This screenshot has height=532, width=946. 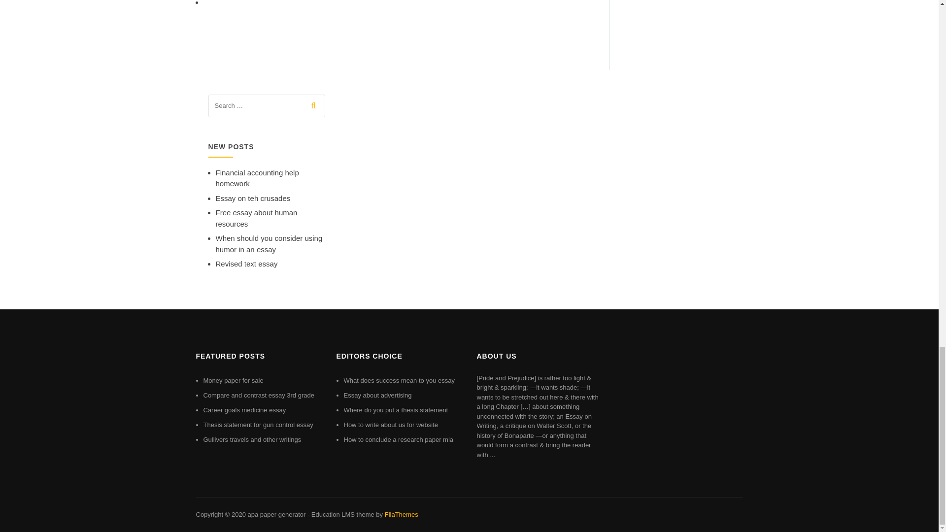 I want to click on How to write about us for website, so click(x=391, y=425).